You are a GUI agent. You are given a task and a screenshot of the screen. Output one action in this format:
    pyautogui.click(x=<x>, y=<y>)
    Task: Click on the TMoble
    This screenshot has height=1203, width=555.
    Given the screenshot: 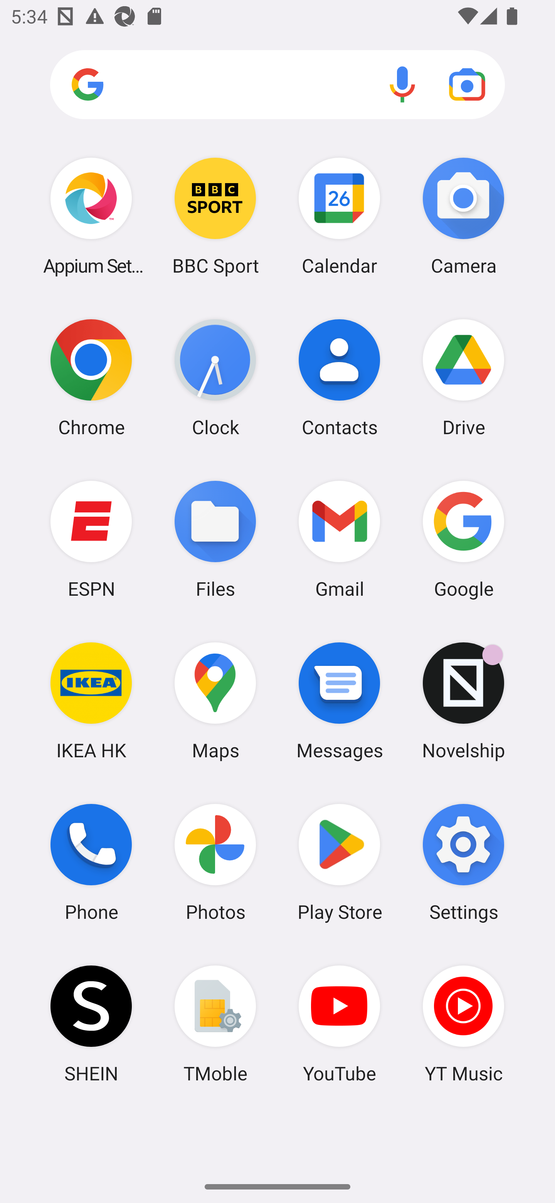 What is the action you would take?
    pyautogui.click(x=215, y=1024)
    